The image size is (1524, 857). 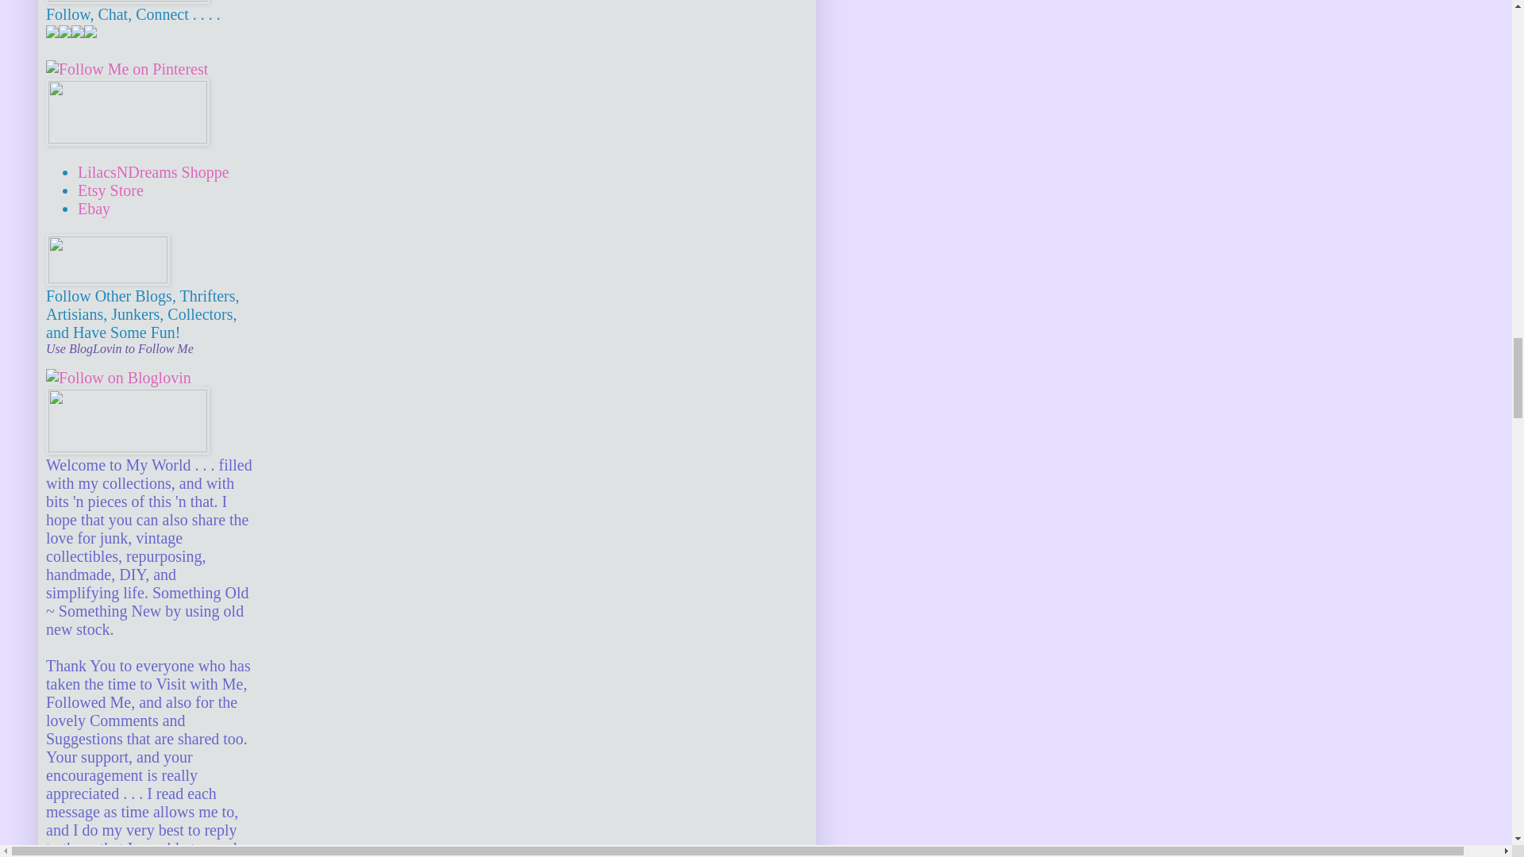 I want to click on Follow LilacsNDreams on Bloglovin, so click(x=118, y=378).